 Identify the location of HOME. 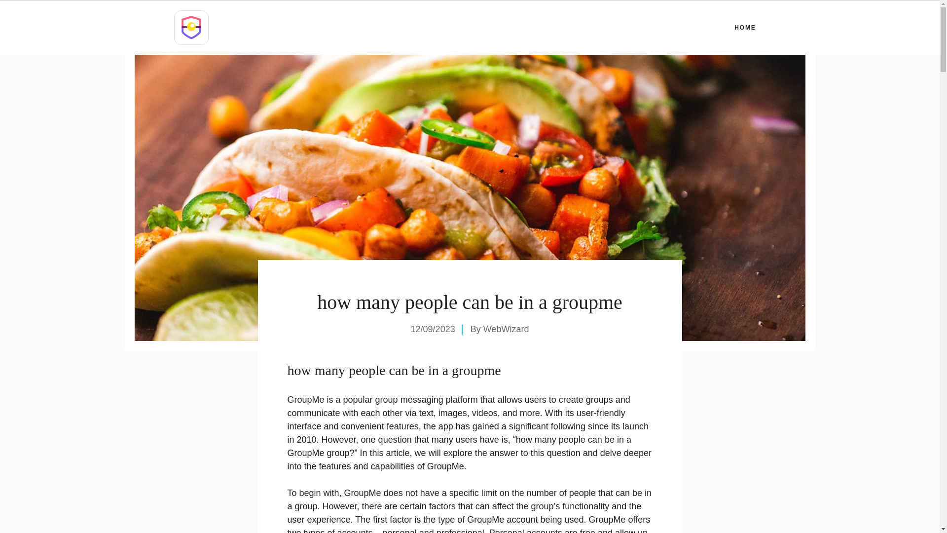
(745, 28).